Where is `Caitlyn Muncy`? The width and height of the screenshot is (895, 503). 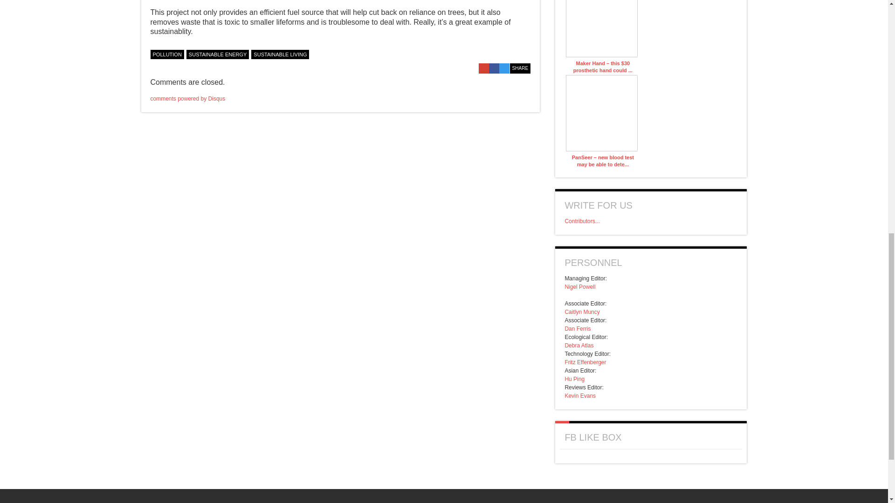 Caitlyn Muncy is located at coordinates (582, 312).